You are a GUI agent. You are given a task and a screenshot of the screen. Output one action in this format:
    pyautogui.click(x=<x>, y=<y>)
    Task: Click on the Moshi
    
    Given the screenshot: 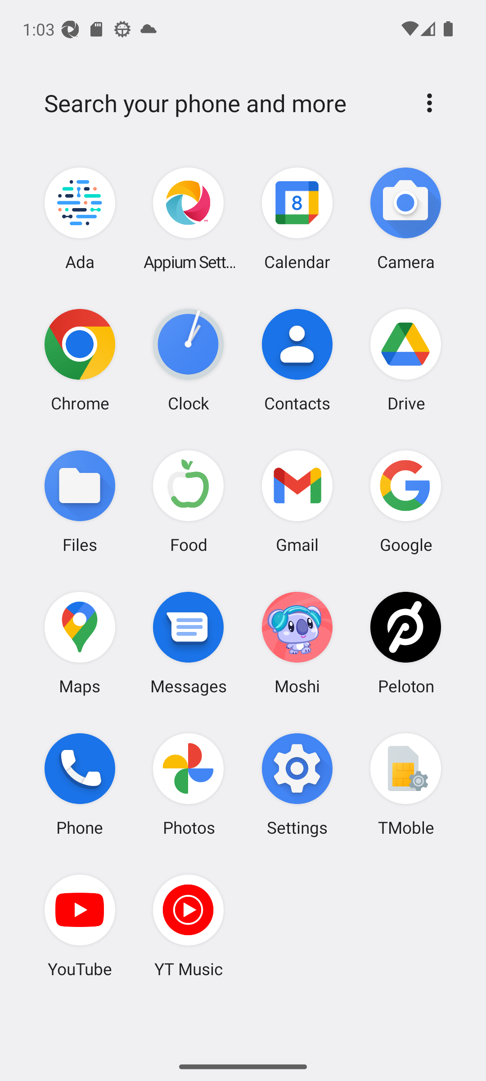 What is the action you would take?
    pyautogui.click(x=297, y=642)
    